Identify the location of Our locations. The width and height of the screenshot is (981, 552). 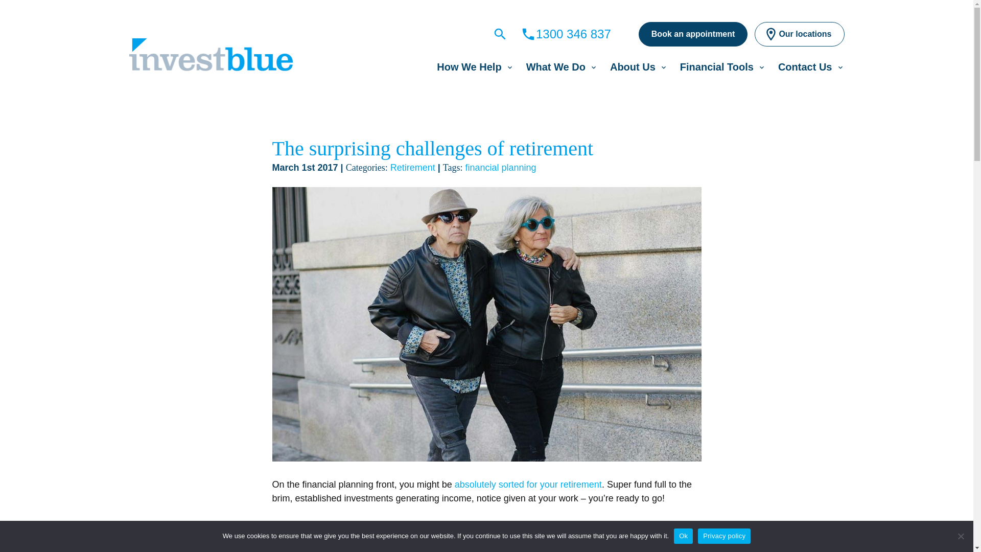
(799, 34).